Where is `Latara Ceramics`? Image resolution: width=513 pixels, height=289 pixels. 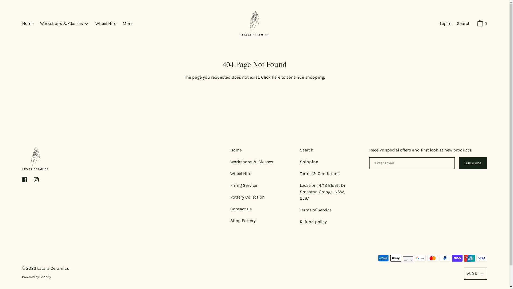 Latara Ceramics is located at coordinates (53, 268).